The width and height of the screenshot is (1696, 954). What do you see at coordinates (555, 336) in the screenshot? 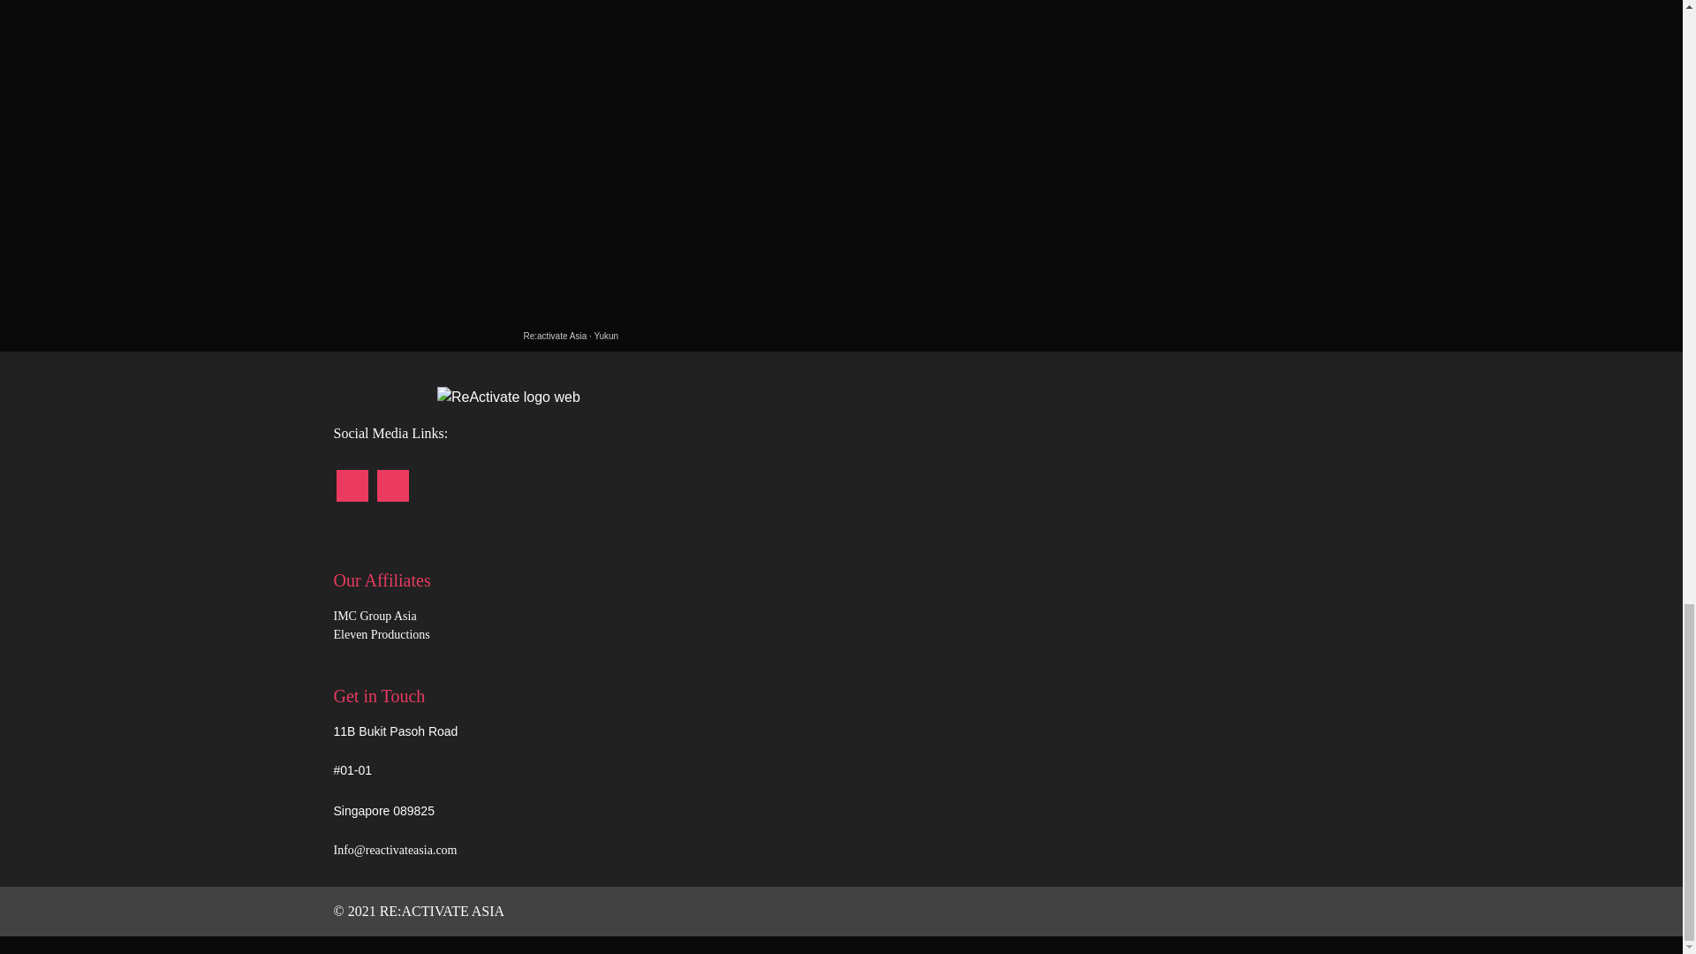
I see `Re:activate Asia` at bounding box center [555, 336].